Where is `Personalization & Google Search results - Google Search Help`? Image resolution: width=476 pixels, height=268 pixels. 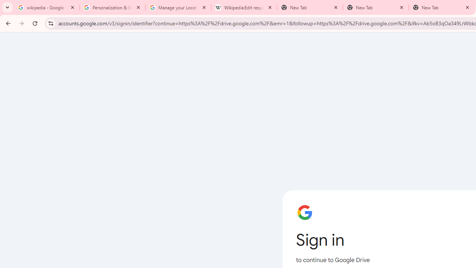
Personalization & Google Search results - Google Search Help is located at coordinates (112, 7).